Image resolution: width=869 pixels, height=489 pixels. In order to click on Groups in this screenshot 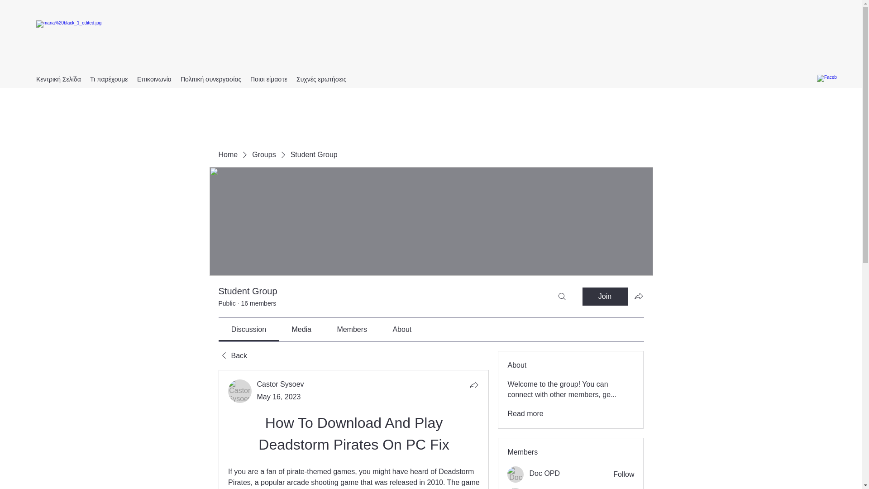, I will do `click(263, 155)`.